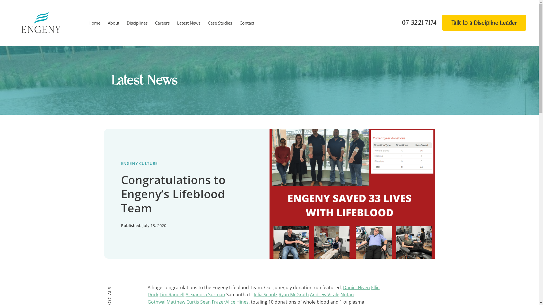 The height and width of the screenshot is (305, 543). I want to click on Case Studies, so click(220, 23).